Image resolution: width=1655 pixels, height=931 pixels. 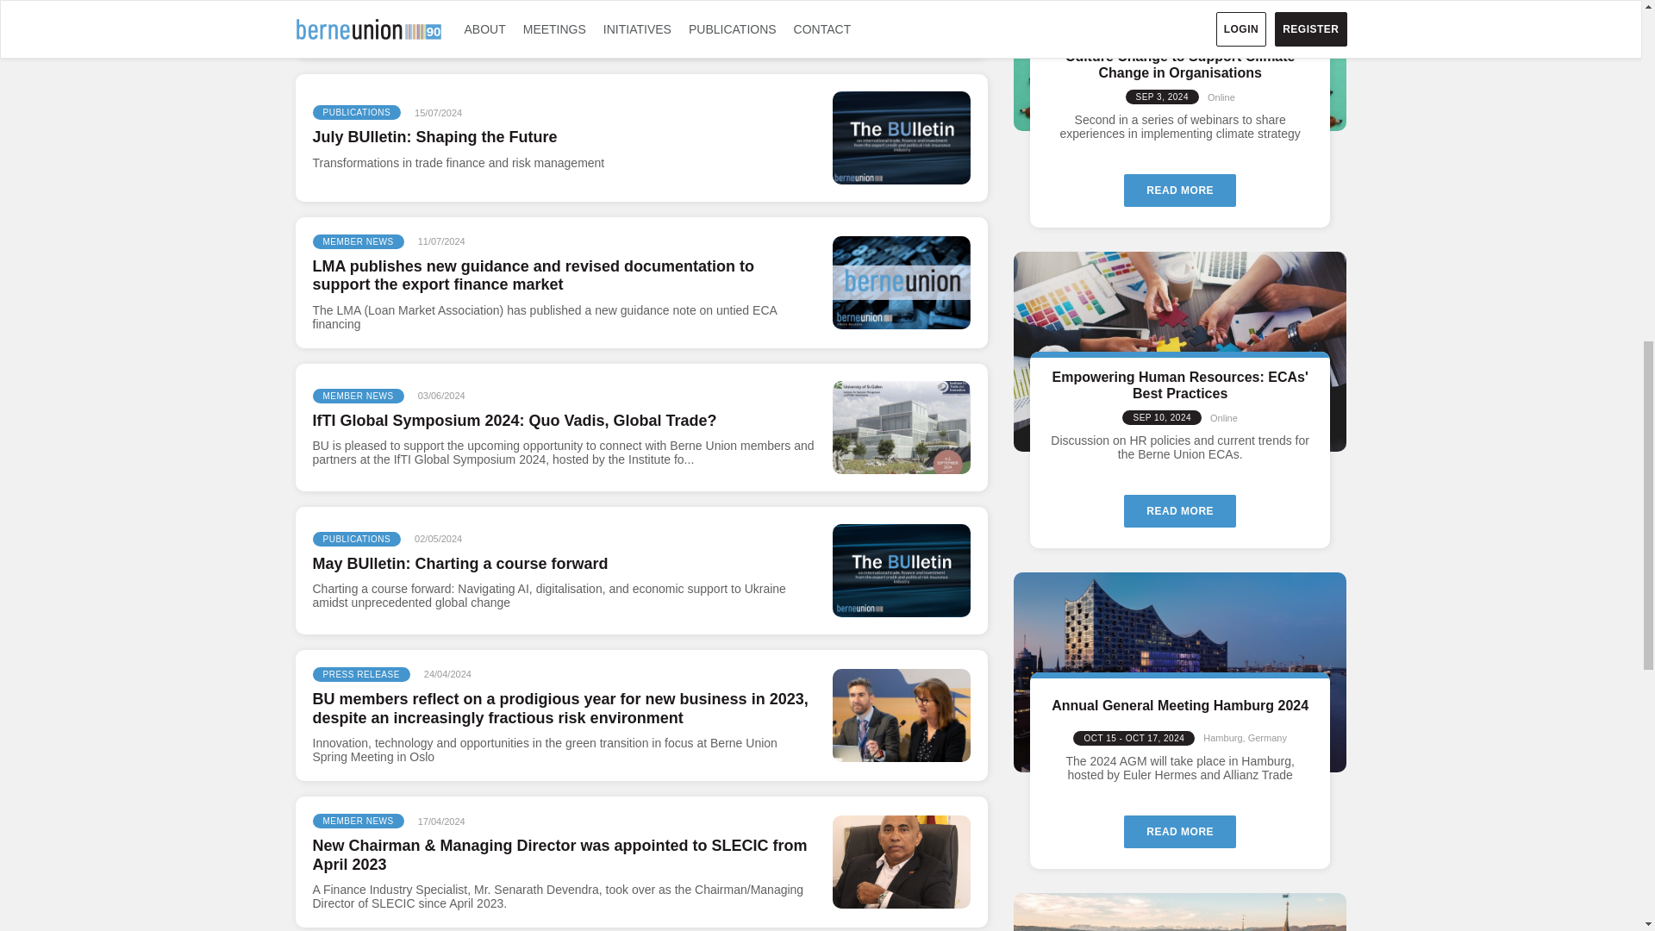 What do you see at coordinates (901, 428) in the screenshot?
I see `IfTI Global Symposium 2024: Quo Vadis, Global Trade?` at bounding box center [901, 428].